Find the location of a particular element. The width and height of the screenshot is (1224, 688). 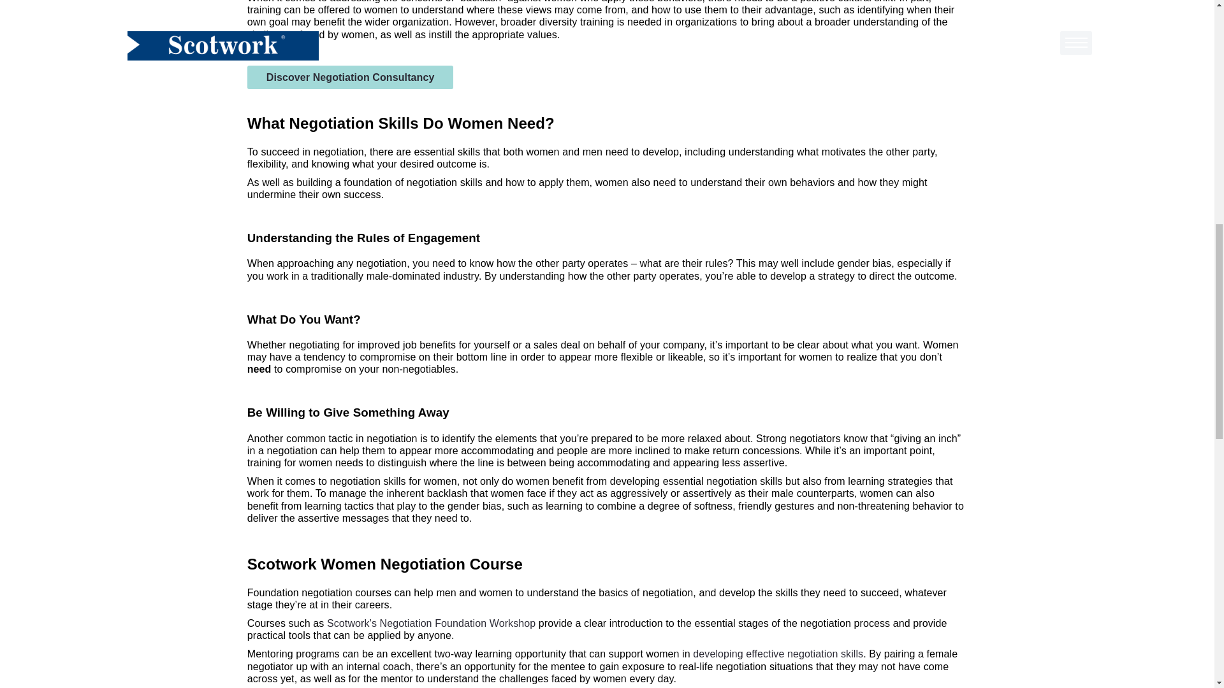

Discover Negotiation Consultancy is located at coordinates (351, 77).